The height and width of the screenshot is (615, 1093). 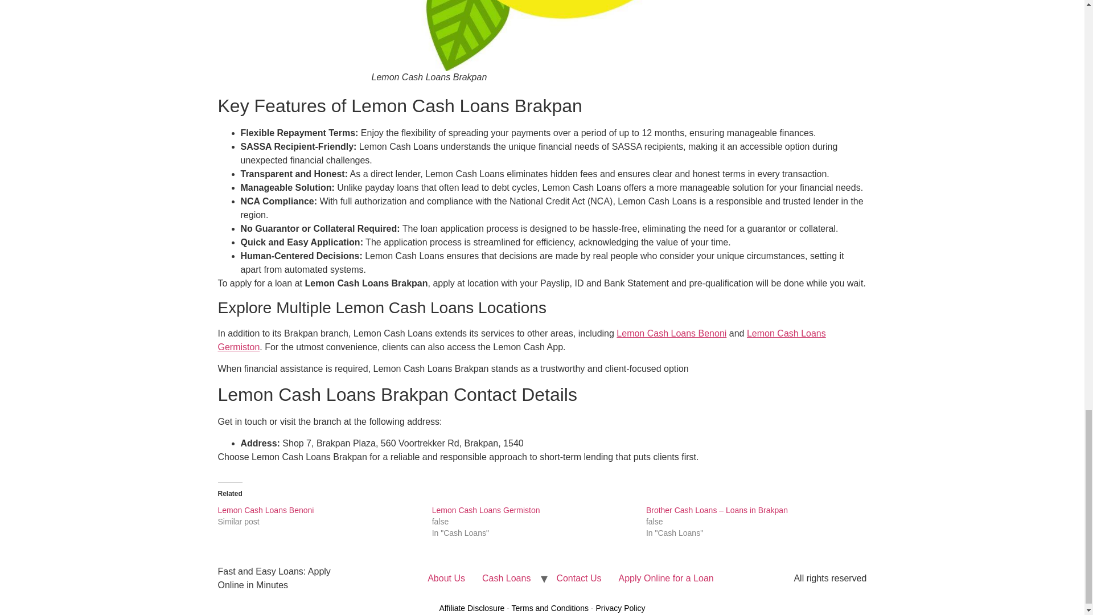 I want to click on About Us, so click(x=446, y=579).